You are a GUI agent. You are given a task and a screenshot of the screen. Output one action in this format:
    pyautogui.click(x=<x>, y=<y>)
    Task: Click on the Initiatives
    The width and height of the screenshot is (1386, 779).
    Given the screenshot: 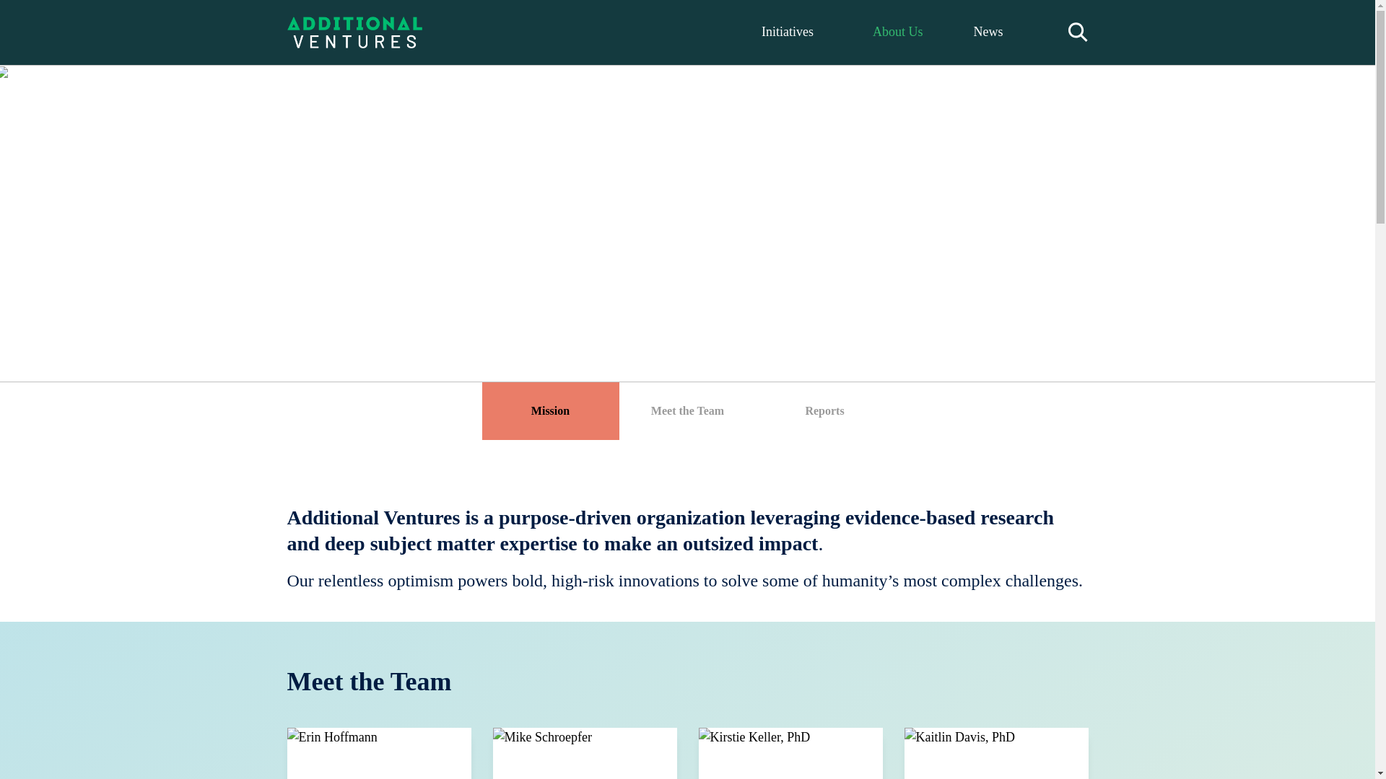 What is the action you would take?
    pyautogui.click(x=791, y=32)
    